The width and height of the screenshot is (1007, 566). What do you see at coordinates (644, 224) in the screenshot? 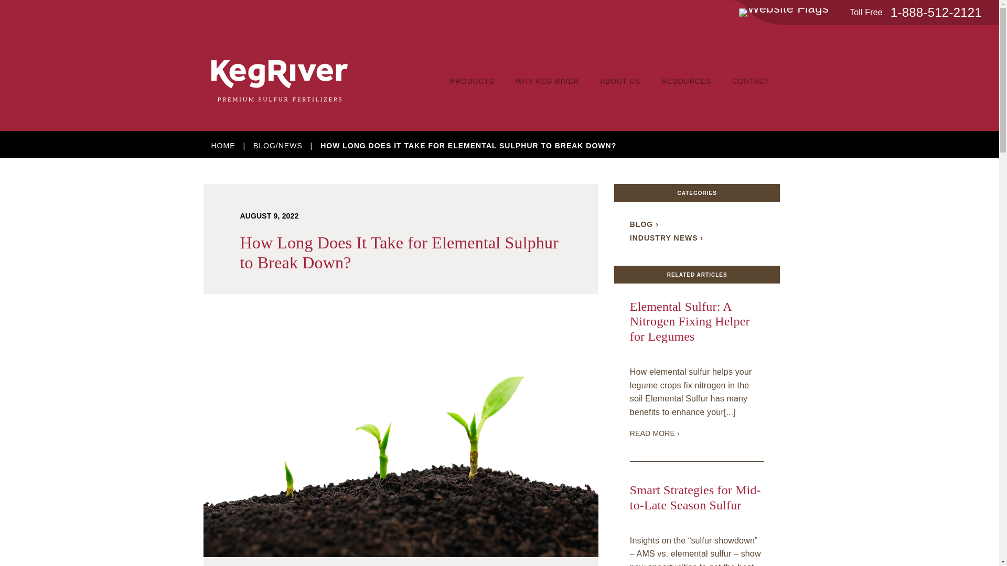
I see `BLOG` at bounding box center [644, 224].